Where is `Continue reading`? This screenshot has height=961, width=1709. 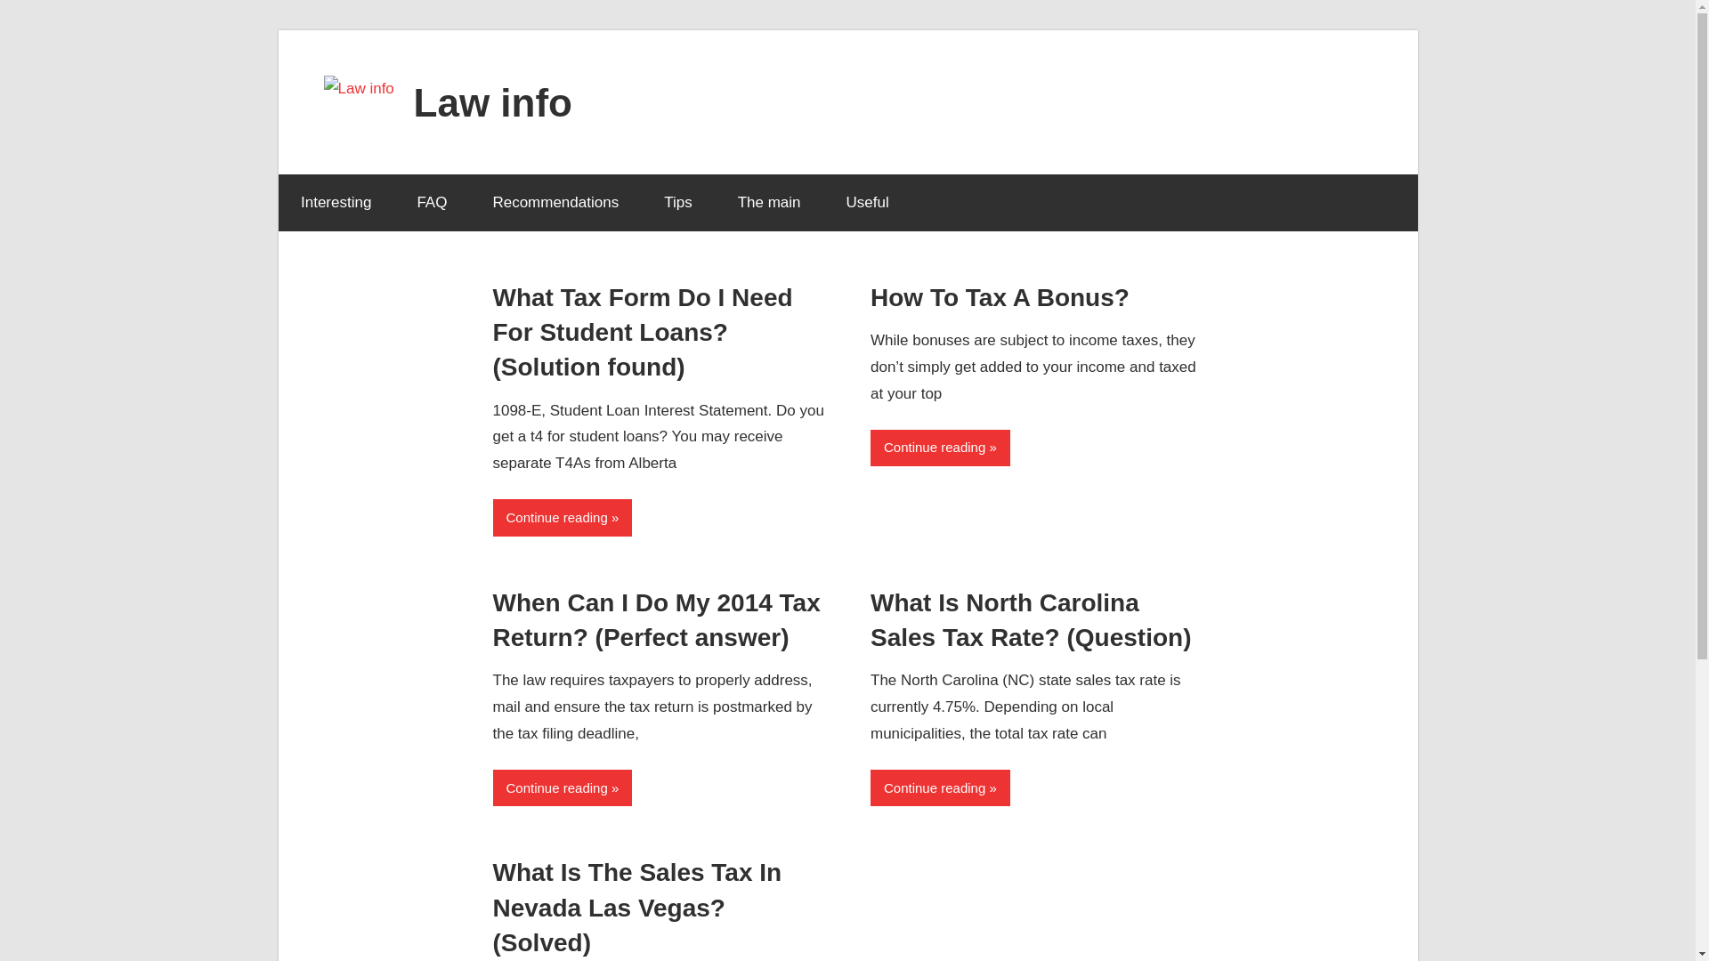
Continue reading is located at coordinates (563, 516).